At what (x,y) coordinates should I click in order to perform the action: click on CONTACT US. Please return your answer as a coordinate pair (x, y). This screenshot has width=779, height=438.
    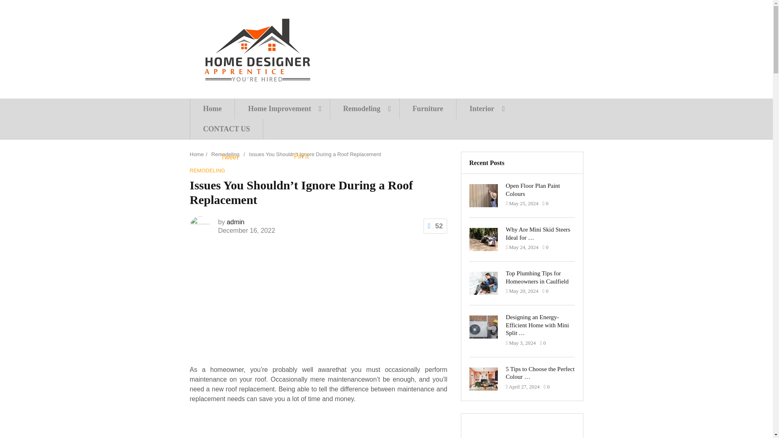
    Looking at the image, I should click on (227, 129).